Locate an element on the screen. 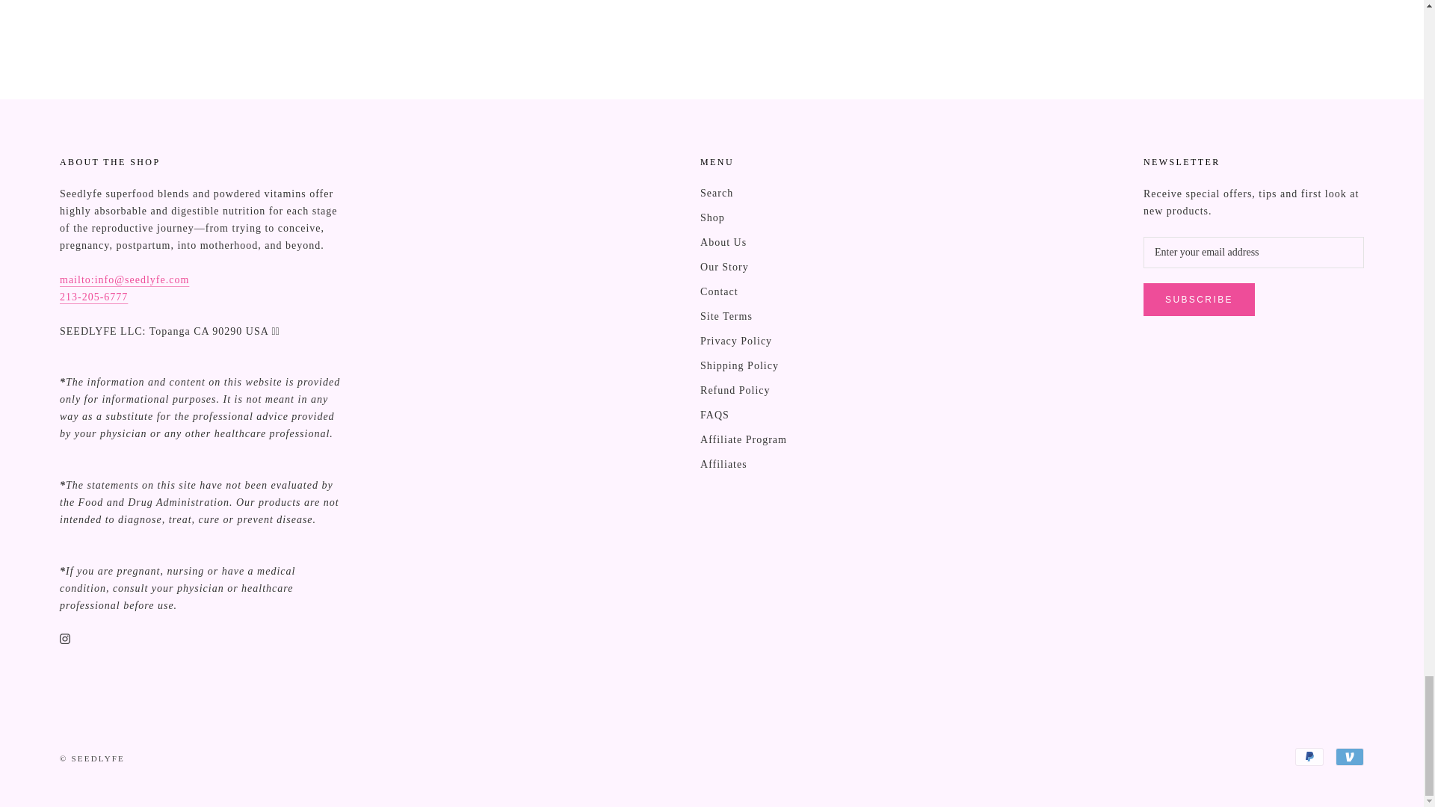  Venmo is located at coordinates (1350, 756).